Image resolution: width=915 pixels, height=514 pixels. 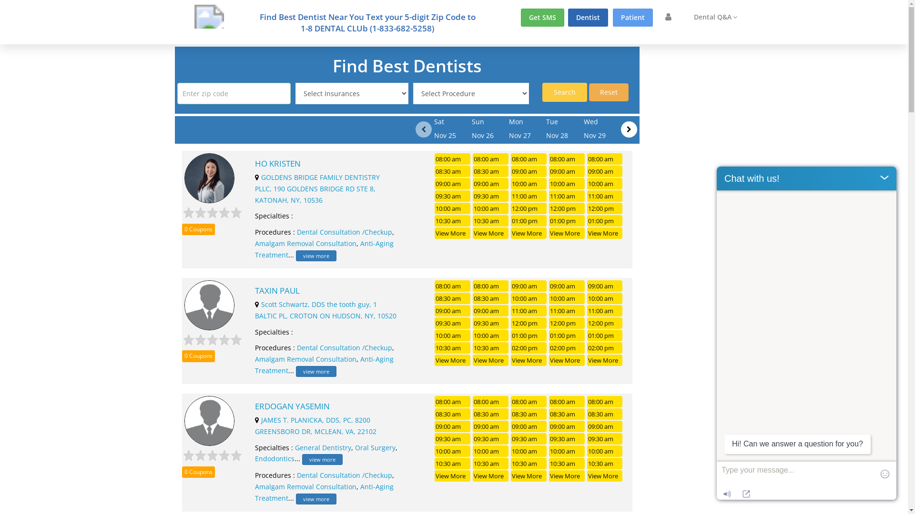 I want to click on 09:30 am, so click(x=453, y=439).